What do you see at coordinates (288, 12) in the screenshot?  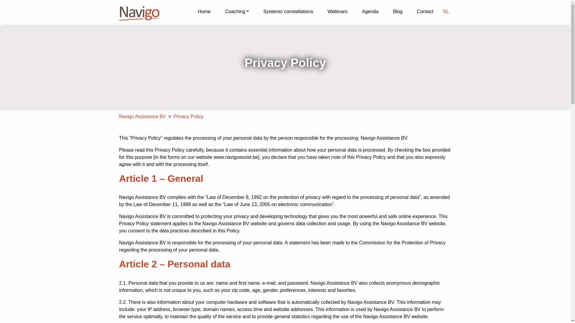 I see `Systemic constellations` at bounding box center [288, 12].